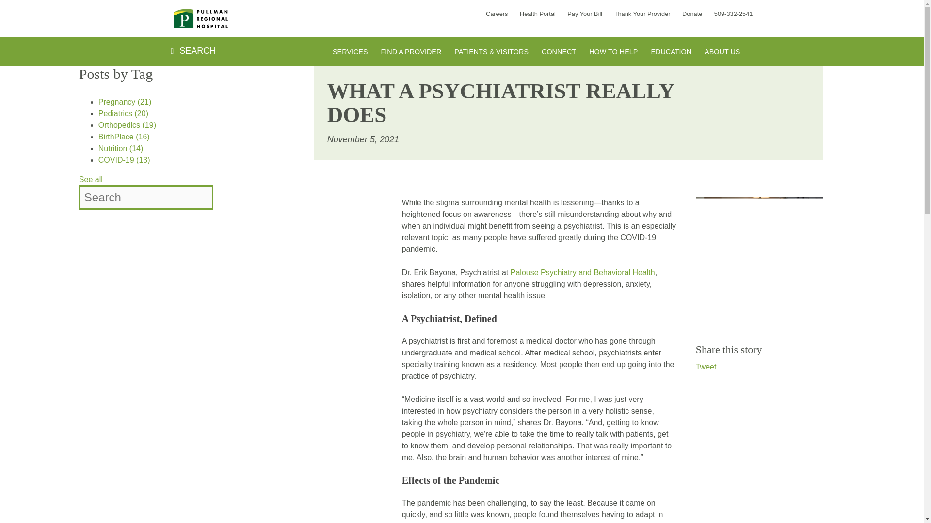 The height and width of the screenshot is (523, 931). Describe the element at coordinates (350, 52) in the screenshot. I see `SERVICES` at that location.